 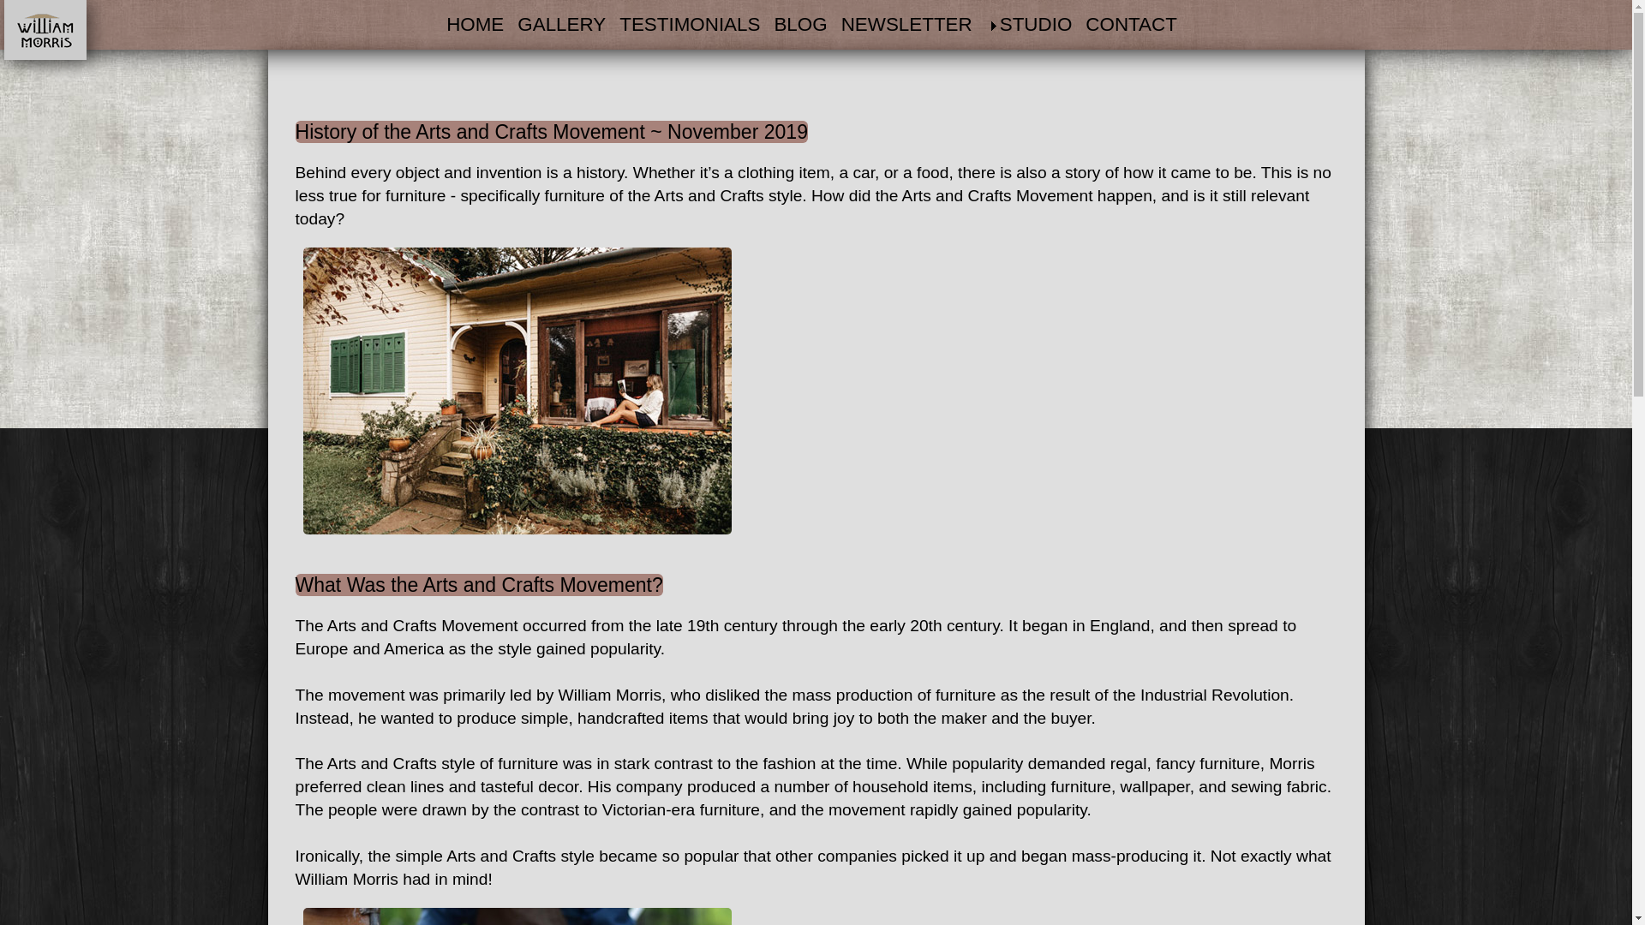 What do you see at coordinates (910, 24) in the screenshot?
I see `NEWSLETTER` at bounding box center [910, 24].